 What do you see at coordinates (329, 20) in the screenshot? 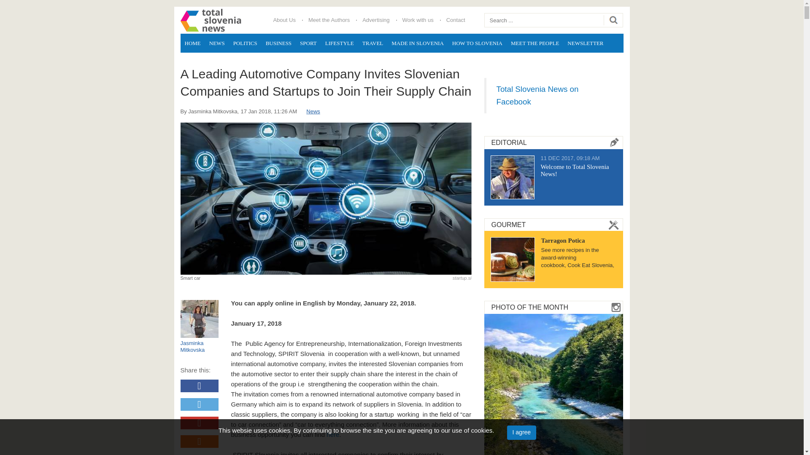
I see `Meet the Authors` at bounding box center [329, 20].